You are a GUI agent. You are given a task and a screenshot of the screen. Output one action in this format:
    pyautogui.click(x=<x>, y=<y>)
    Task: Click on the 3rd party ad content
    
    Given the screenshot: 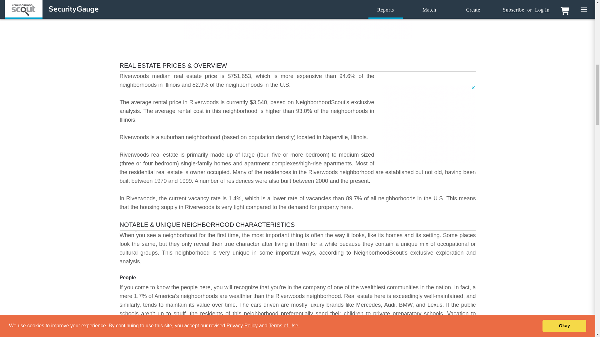 What is the action you would take?
    pyautogui.click(x=429, y=124)
    